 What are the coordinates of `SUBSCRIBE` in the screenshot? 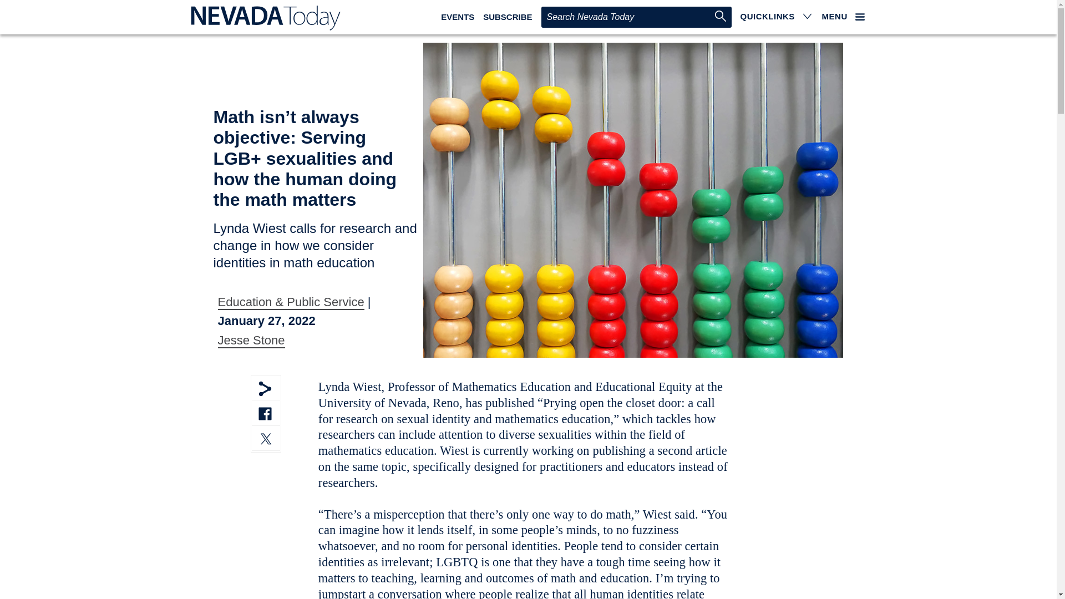 It's located at (507, 17).